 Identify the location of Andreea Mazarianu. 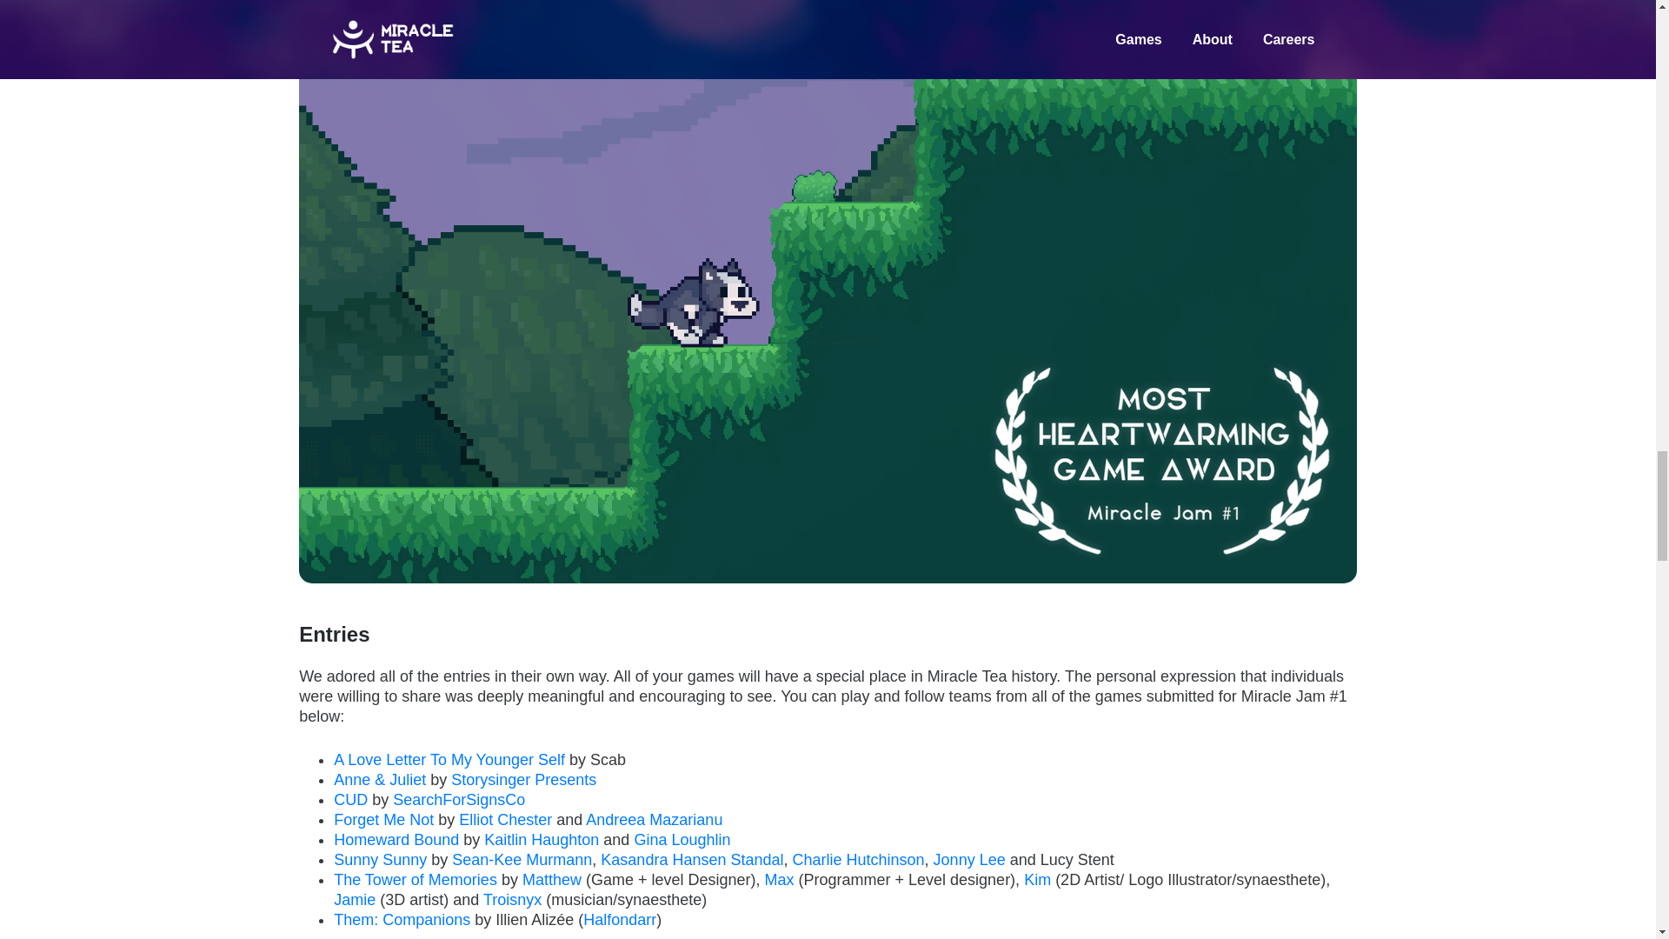
(654, 819).